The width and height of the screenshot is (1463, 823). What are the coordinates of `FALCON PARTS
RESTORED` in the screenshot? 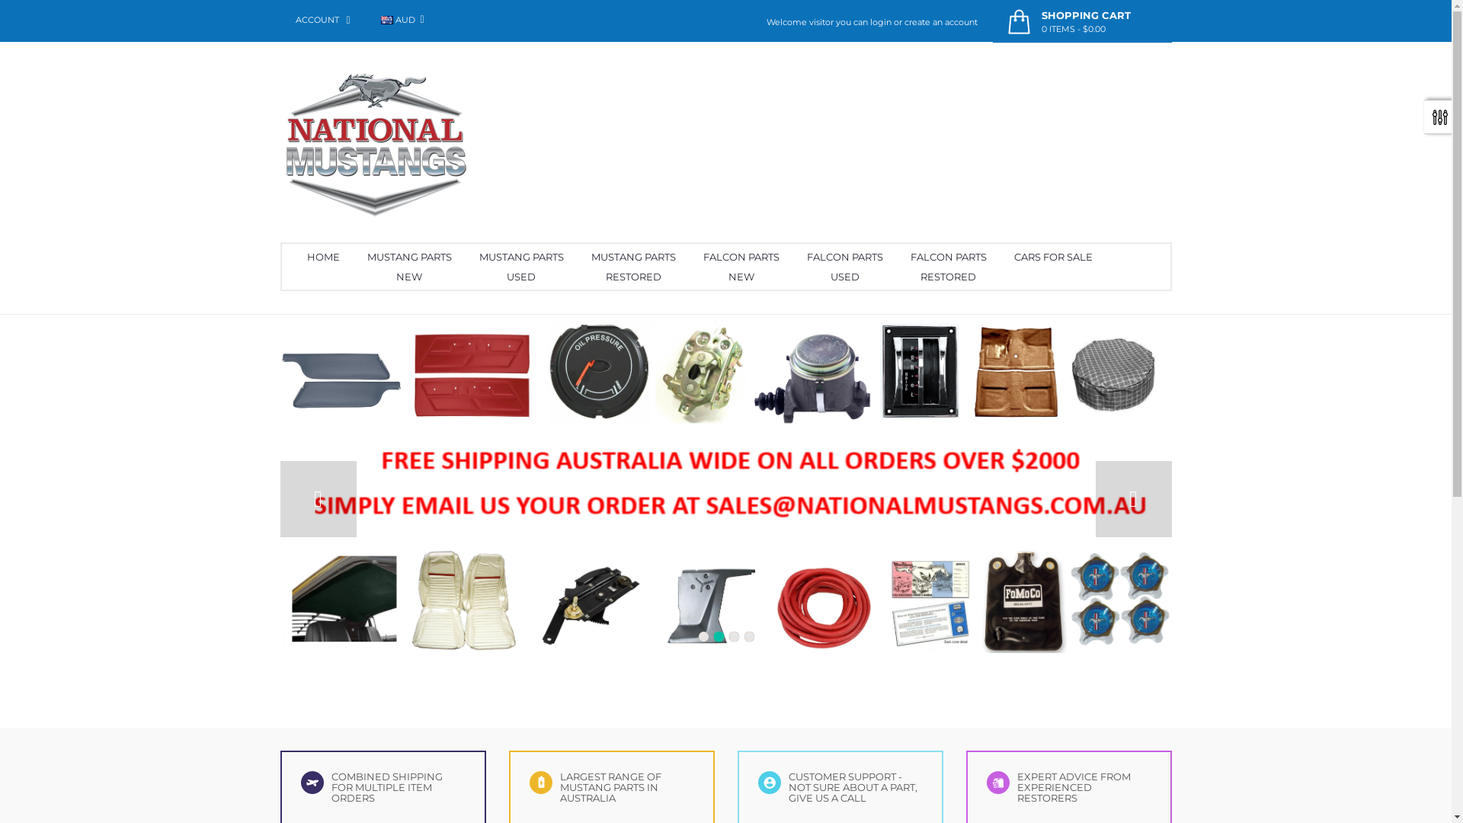 It's located at (948, 267).